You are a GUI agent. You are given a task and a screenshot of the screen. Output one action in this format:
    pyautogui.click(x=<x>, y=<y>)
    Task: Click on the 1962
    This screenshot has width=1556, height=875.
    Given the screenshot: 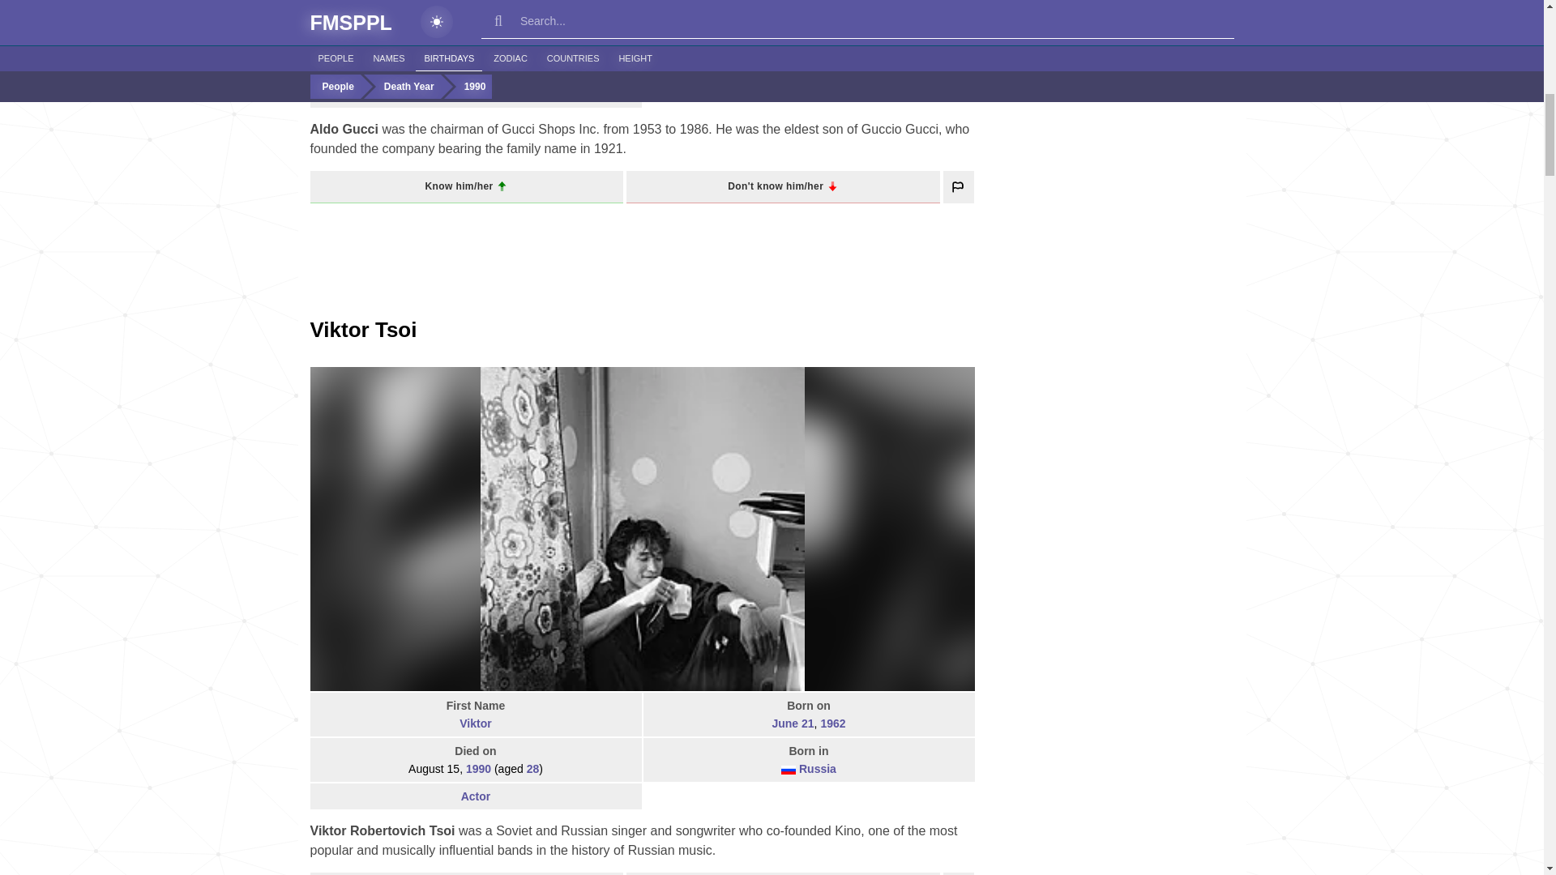 What is the action you would take?
    pyautogui.click(x=831, y=723)
    